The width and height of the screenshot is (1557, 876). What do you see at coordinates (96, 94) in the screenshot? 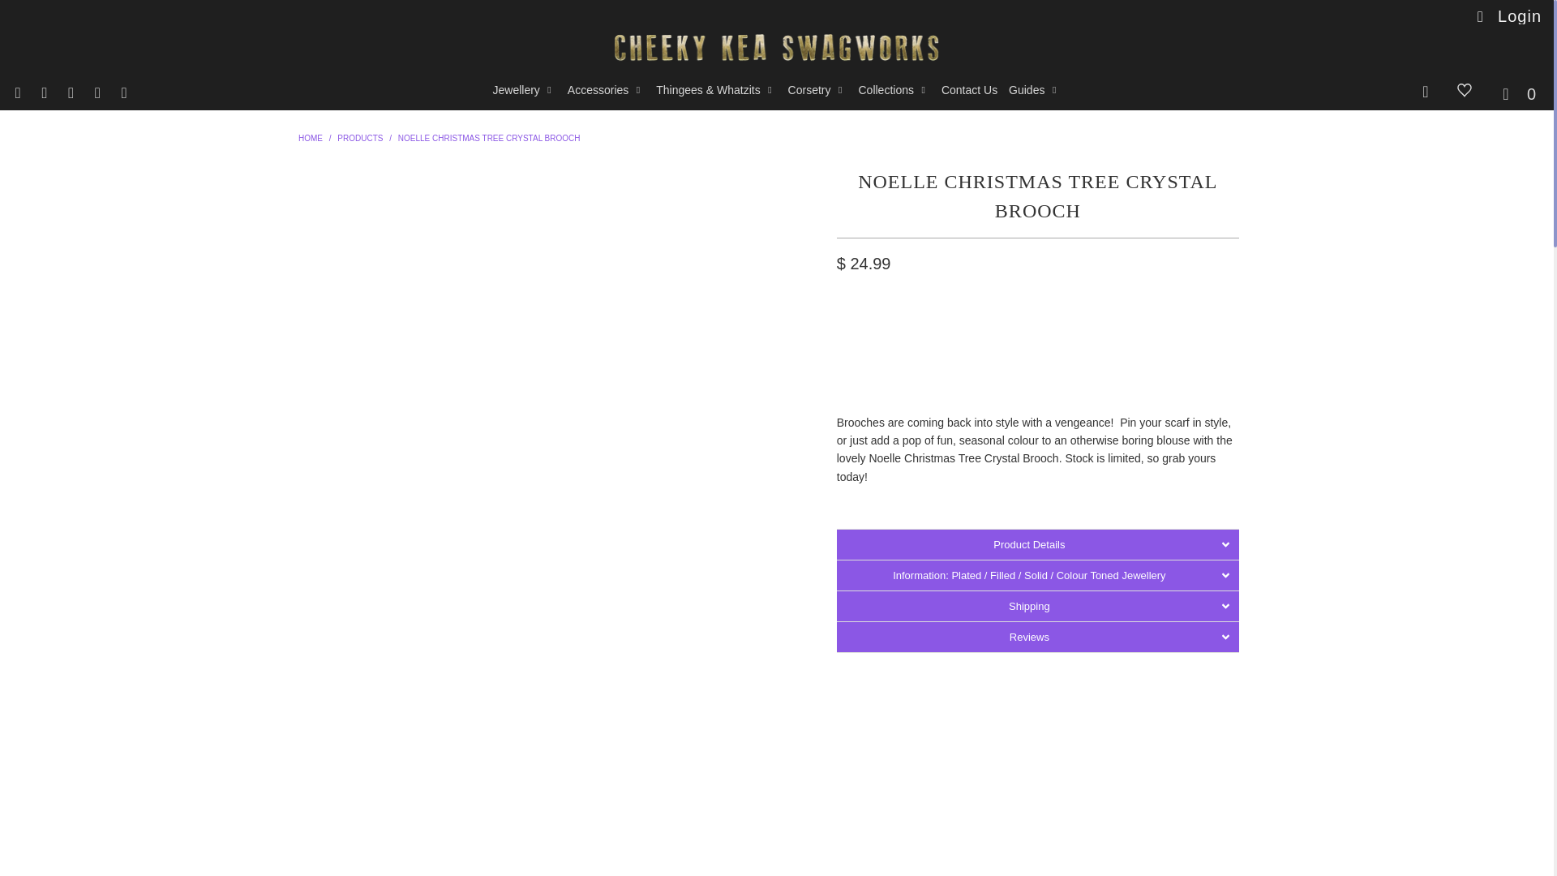
I see `CK Swagworks on Instagram` at bounding box center [96, 94].